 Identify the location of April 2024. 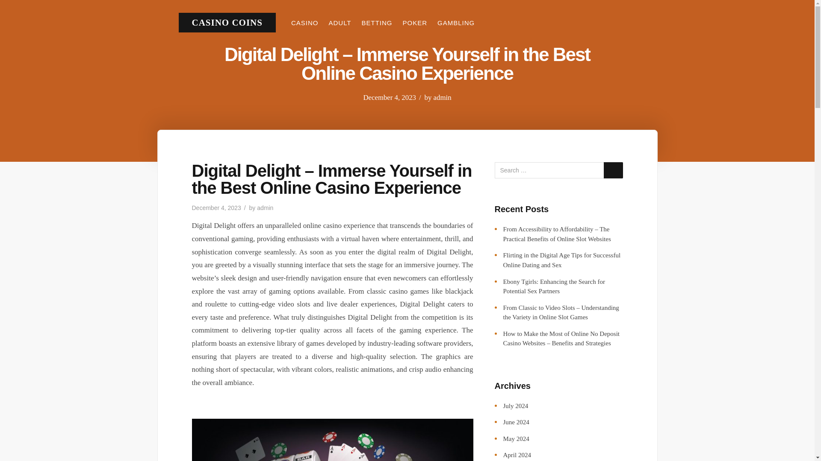
(517, 455).